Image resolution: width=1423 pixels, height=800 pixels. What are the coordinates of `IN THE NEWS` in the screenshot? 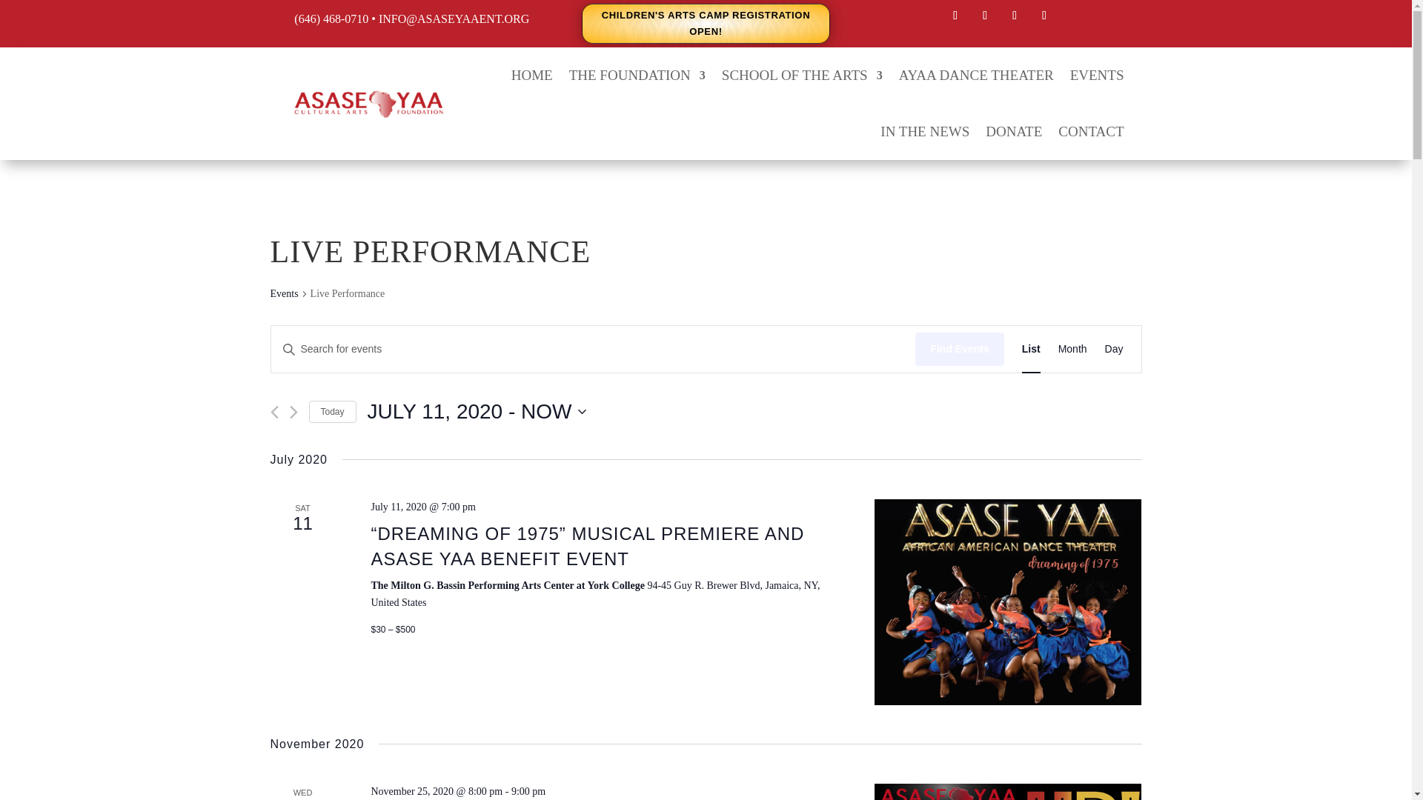 It's located at (925, 132).